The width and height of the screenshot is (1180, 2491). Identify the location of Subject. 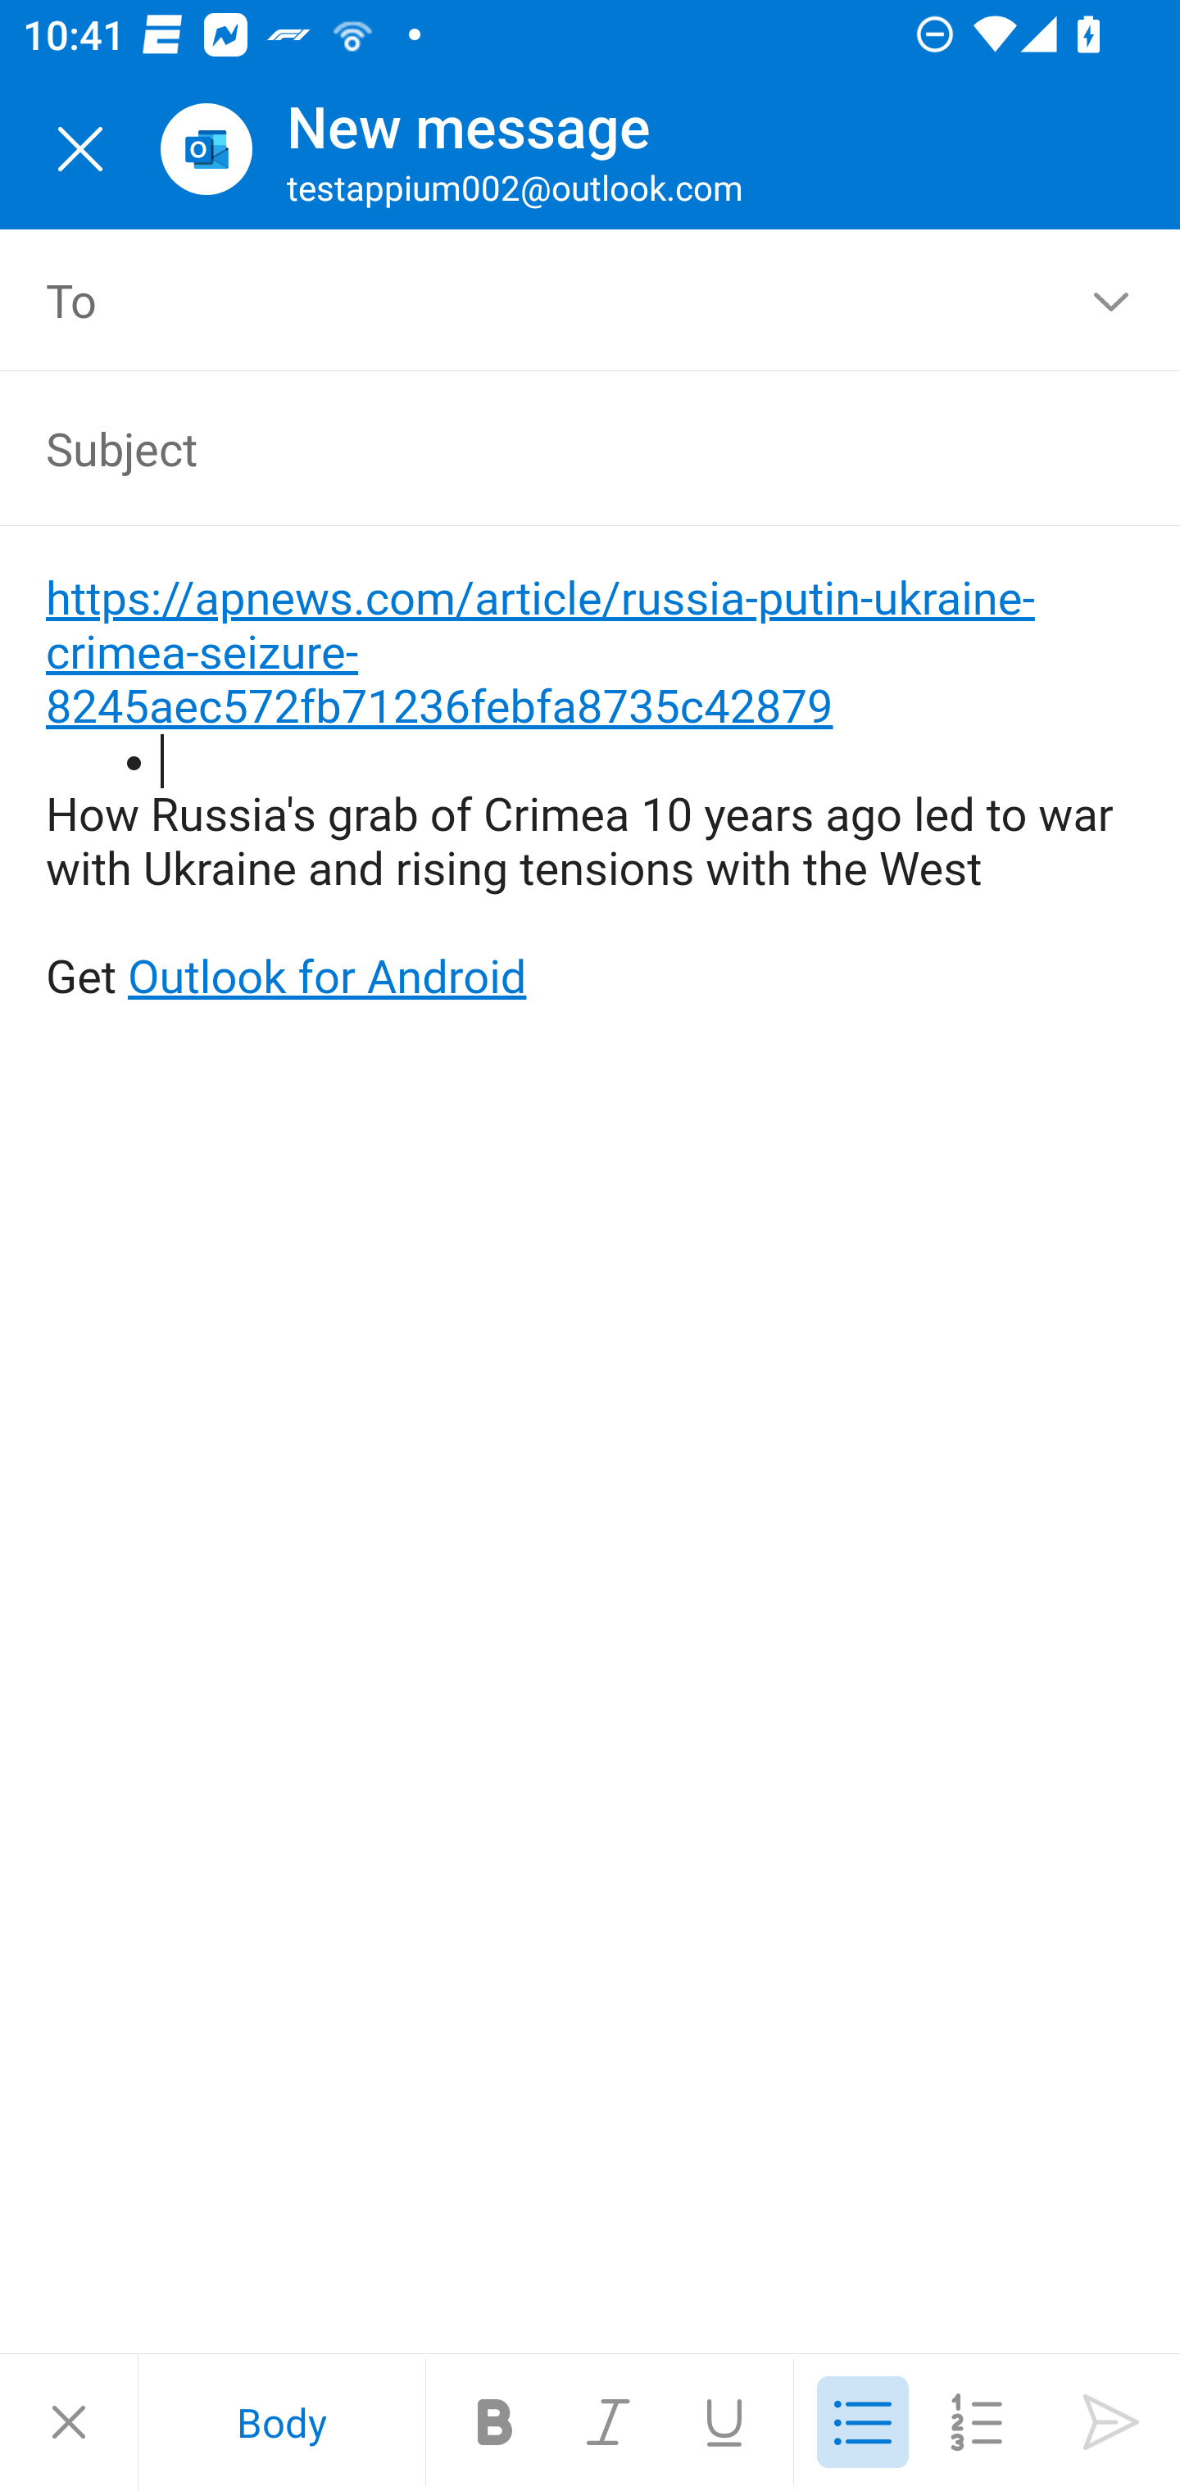
(544, 447).